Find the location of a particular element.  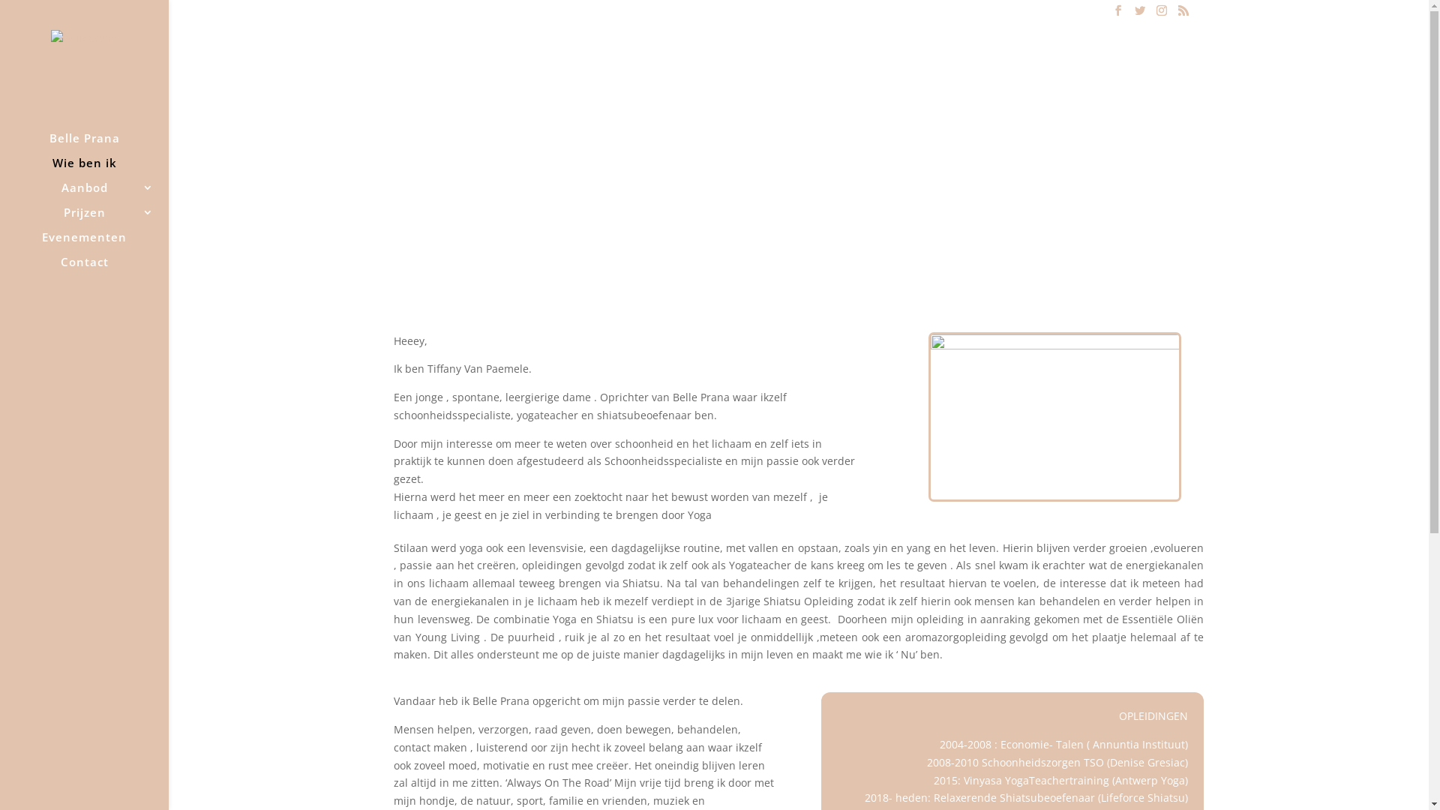

Evenementen is located at coordinates (99, 244).